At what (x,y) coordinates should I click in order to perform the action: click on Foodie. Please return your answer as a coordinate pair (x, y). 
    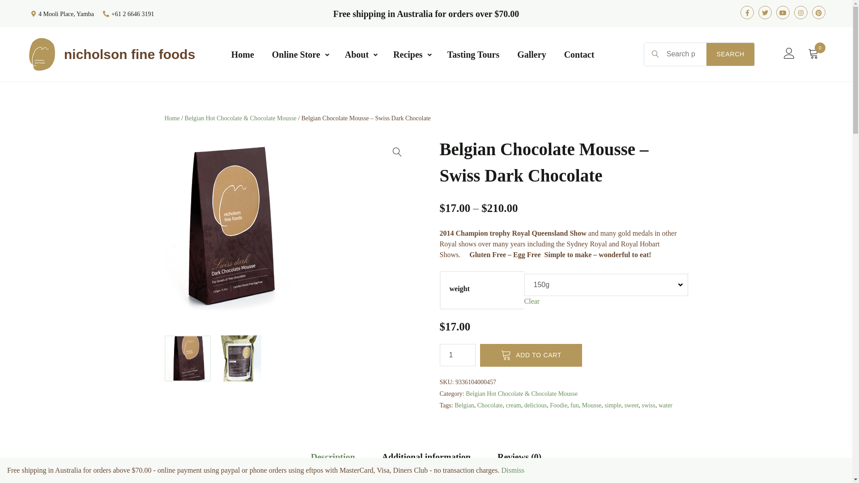
    Looking at the image, I should click on (558, 405).